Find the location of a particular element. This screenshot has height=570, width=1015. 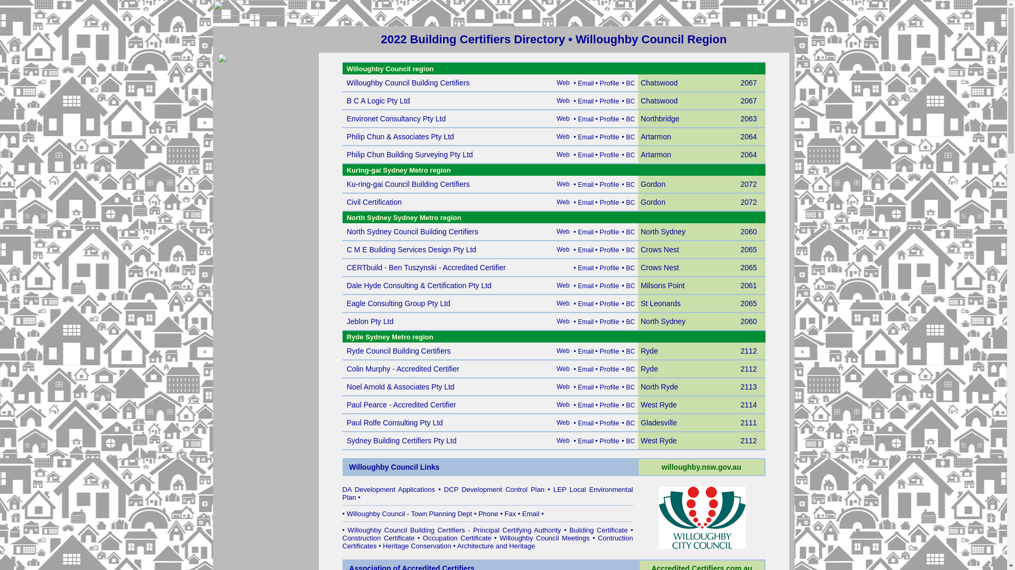

Sort by Suburb is located at coordinates (663, 57).